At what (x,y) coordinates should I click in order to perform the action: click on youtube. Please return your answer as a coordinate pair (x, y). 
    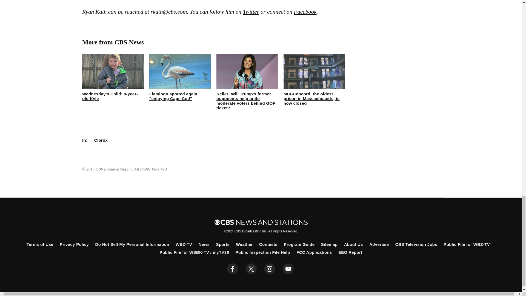
    Looking at the image, I should click on (288, 269).